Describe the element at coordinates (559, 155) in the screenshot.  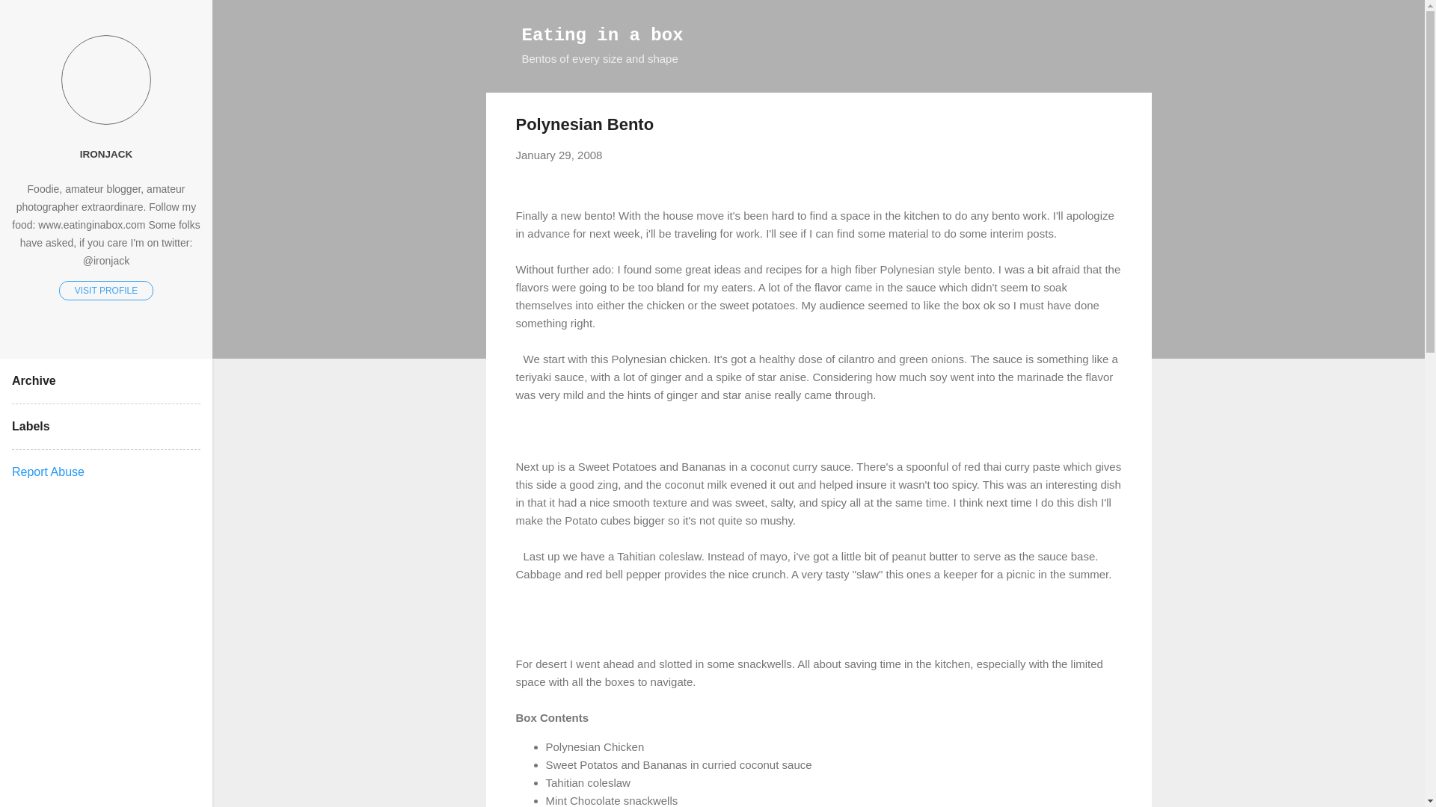
I see `permanent link` at that location.